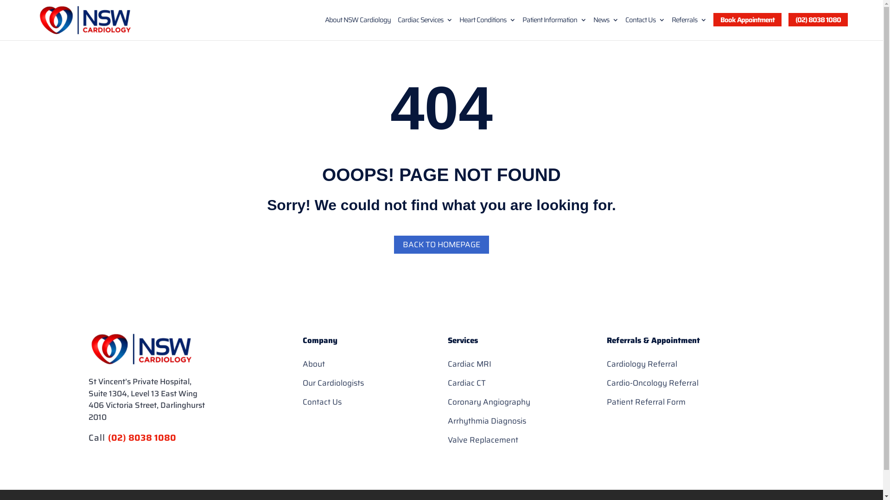 The width and height of the screenshot is (890, 500). I want to click on About NSW Cardiology, so click(358, 28).